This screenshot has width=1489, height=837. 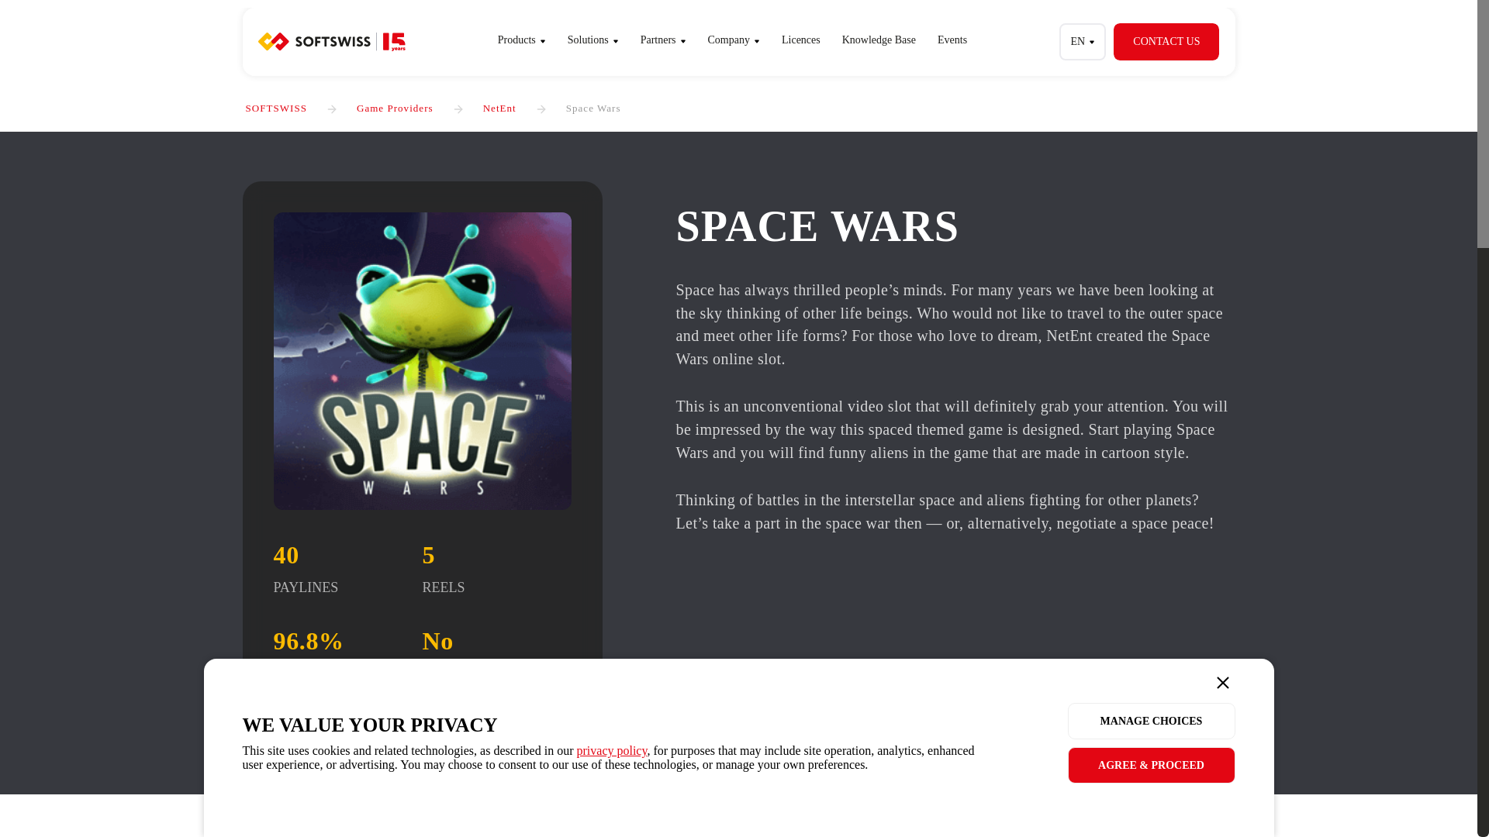 I want to click on NetEnt, so click(x=499, y=107).